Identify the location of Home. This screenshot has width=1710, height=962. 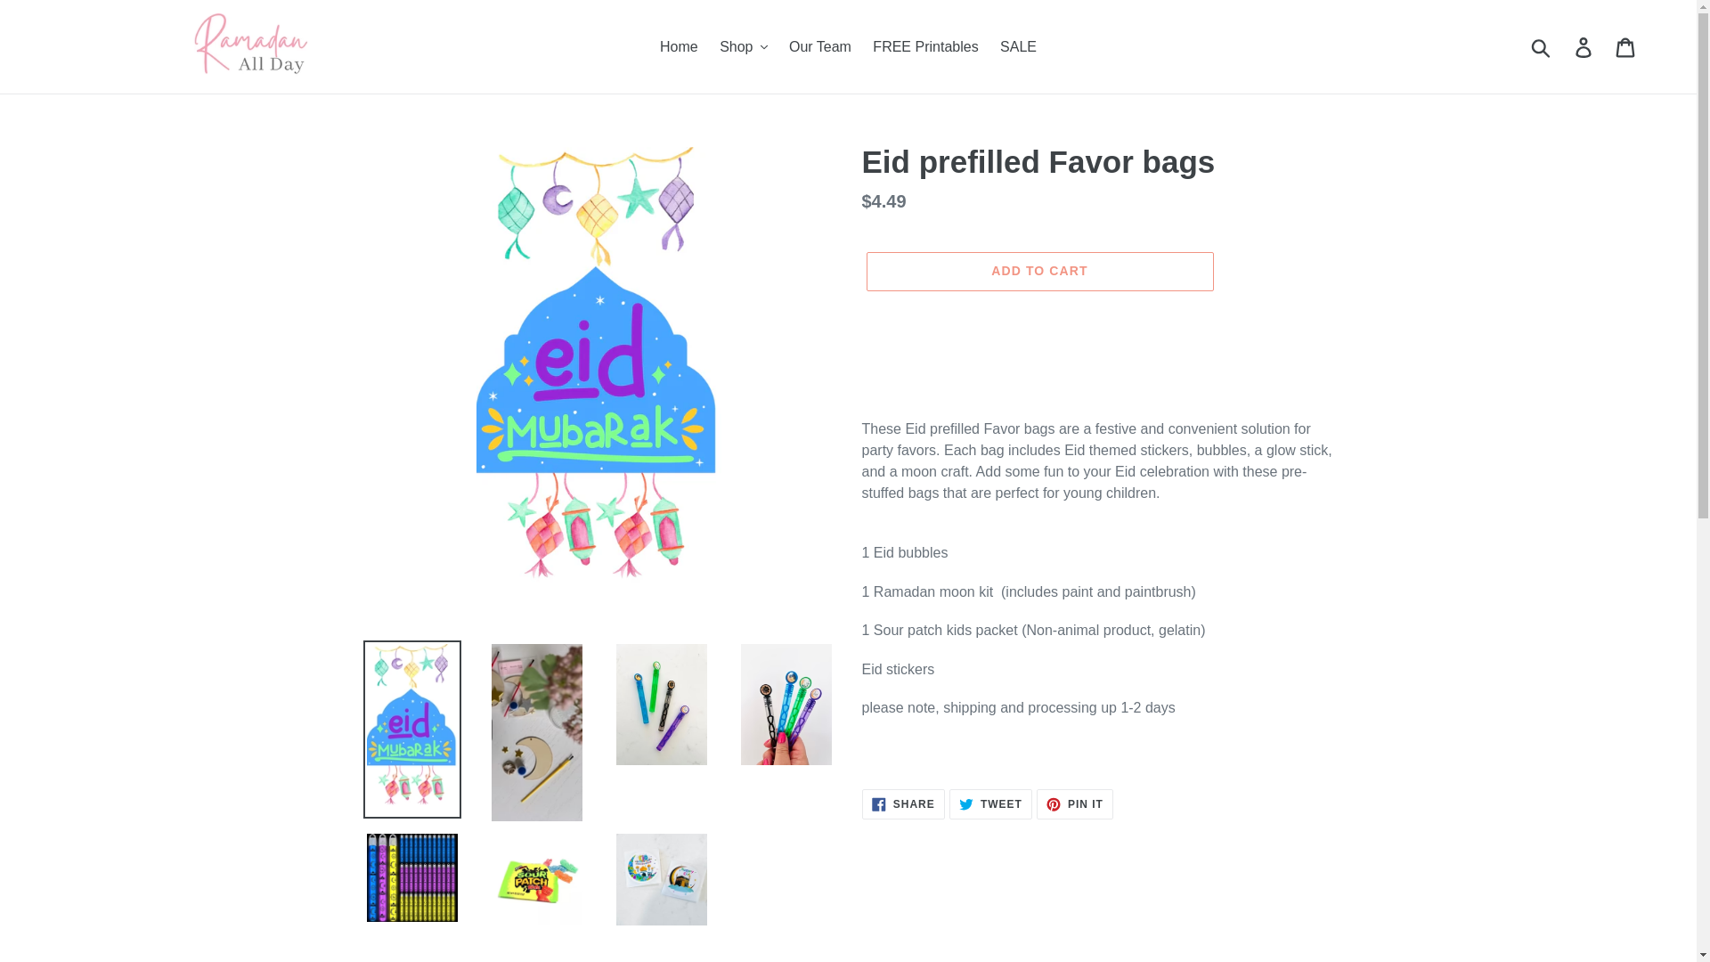
(679, 46).